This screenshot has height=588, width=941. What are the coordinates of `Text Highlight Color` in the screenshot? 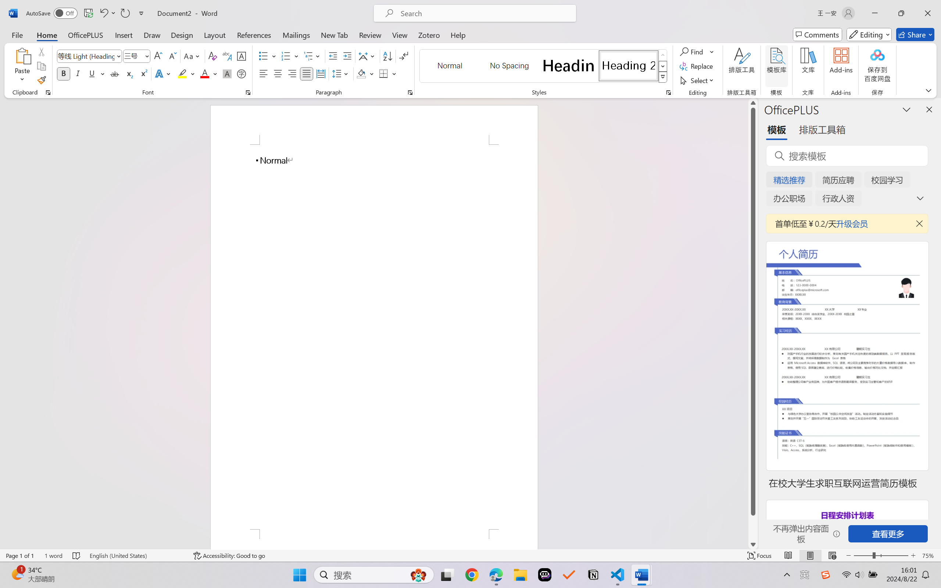 It's located at (186, 73).